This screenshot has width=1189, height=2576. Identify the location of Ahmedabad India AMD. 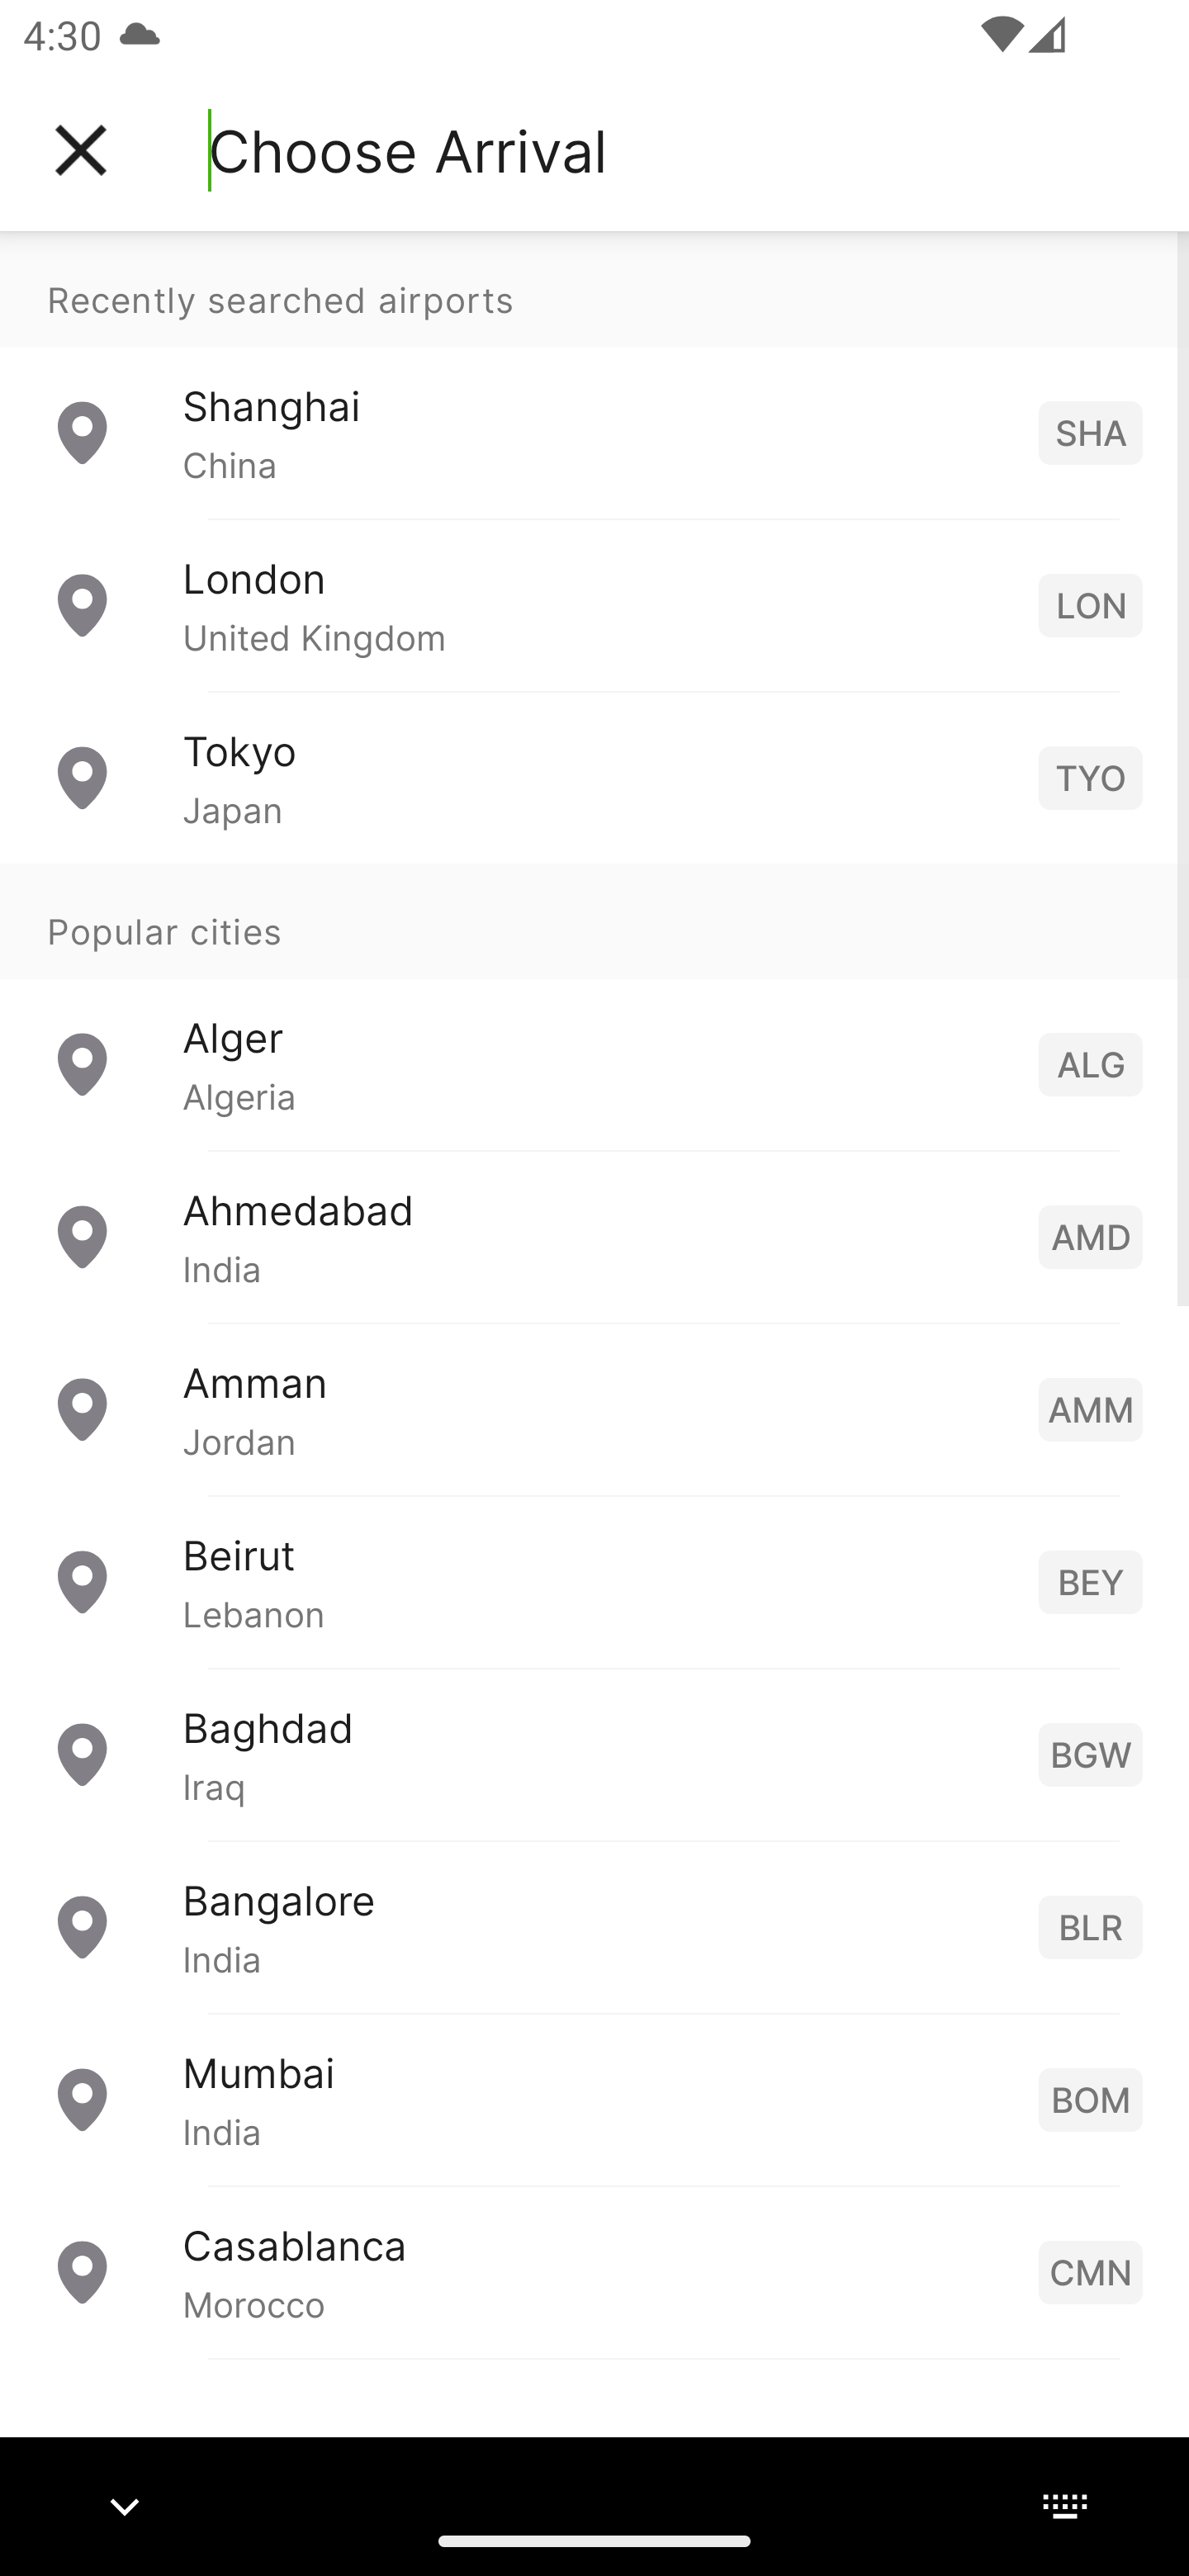
(594, 1235).